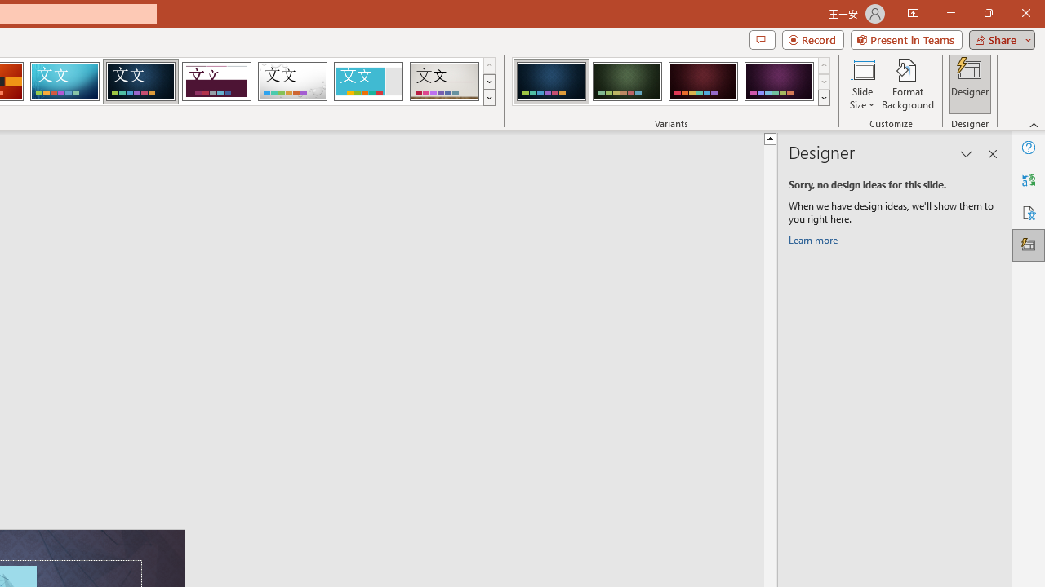 This screenshot has height=587, width=1045. I want to click on Circuit, so click(64, 82).